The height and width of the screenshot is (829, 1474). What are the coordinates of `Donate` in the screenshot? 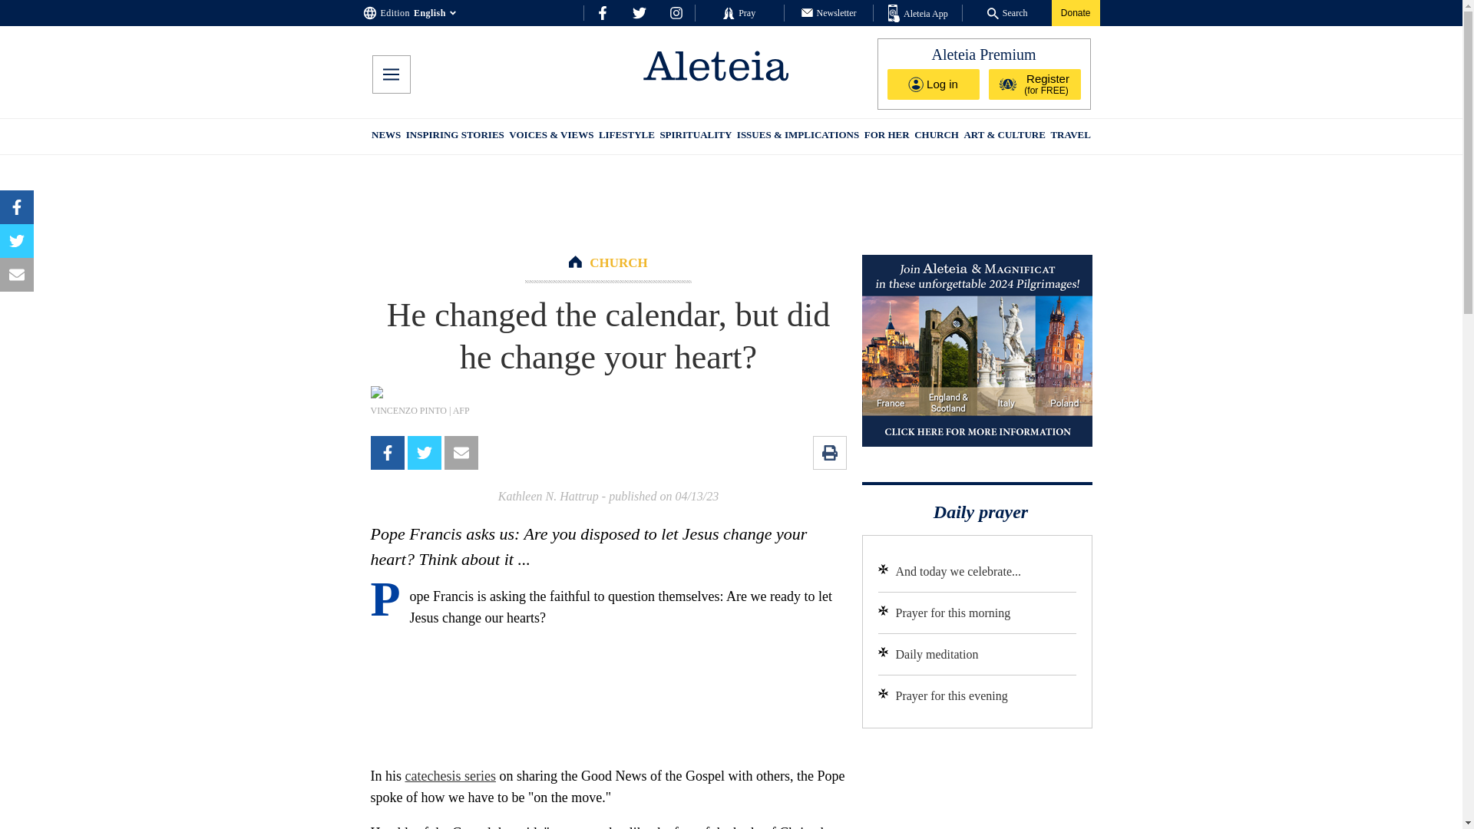 It's located at (1076, 12).